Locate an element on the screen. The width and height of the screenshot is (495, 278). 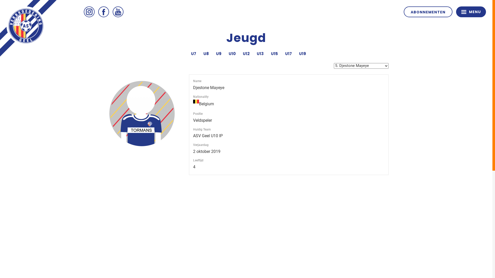
ASV Geel is located at coordinates (26, 26).